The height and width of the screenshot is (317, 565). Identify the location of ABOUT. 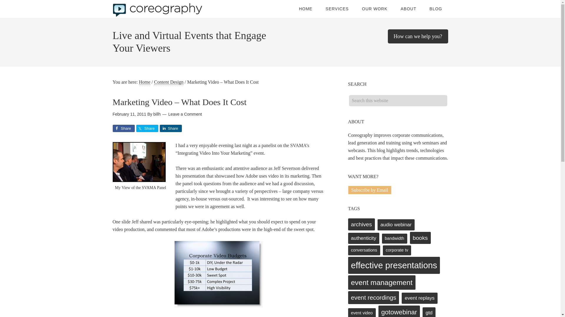
(408, 9).